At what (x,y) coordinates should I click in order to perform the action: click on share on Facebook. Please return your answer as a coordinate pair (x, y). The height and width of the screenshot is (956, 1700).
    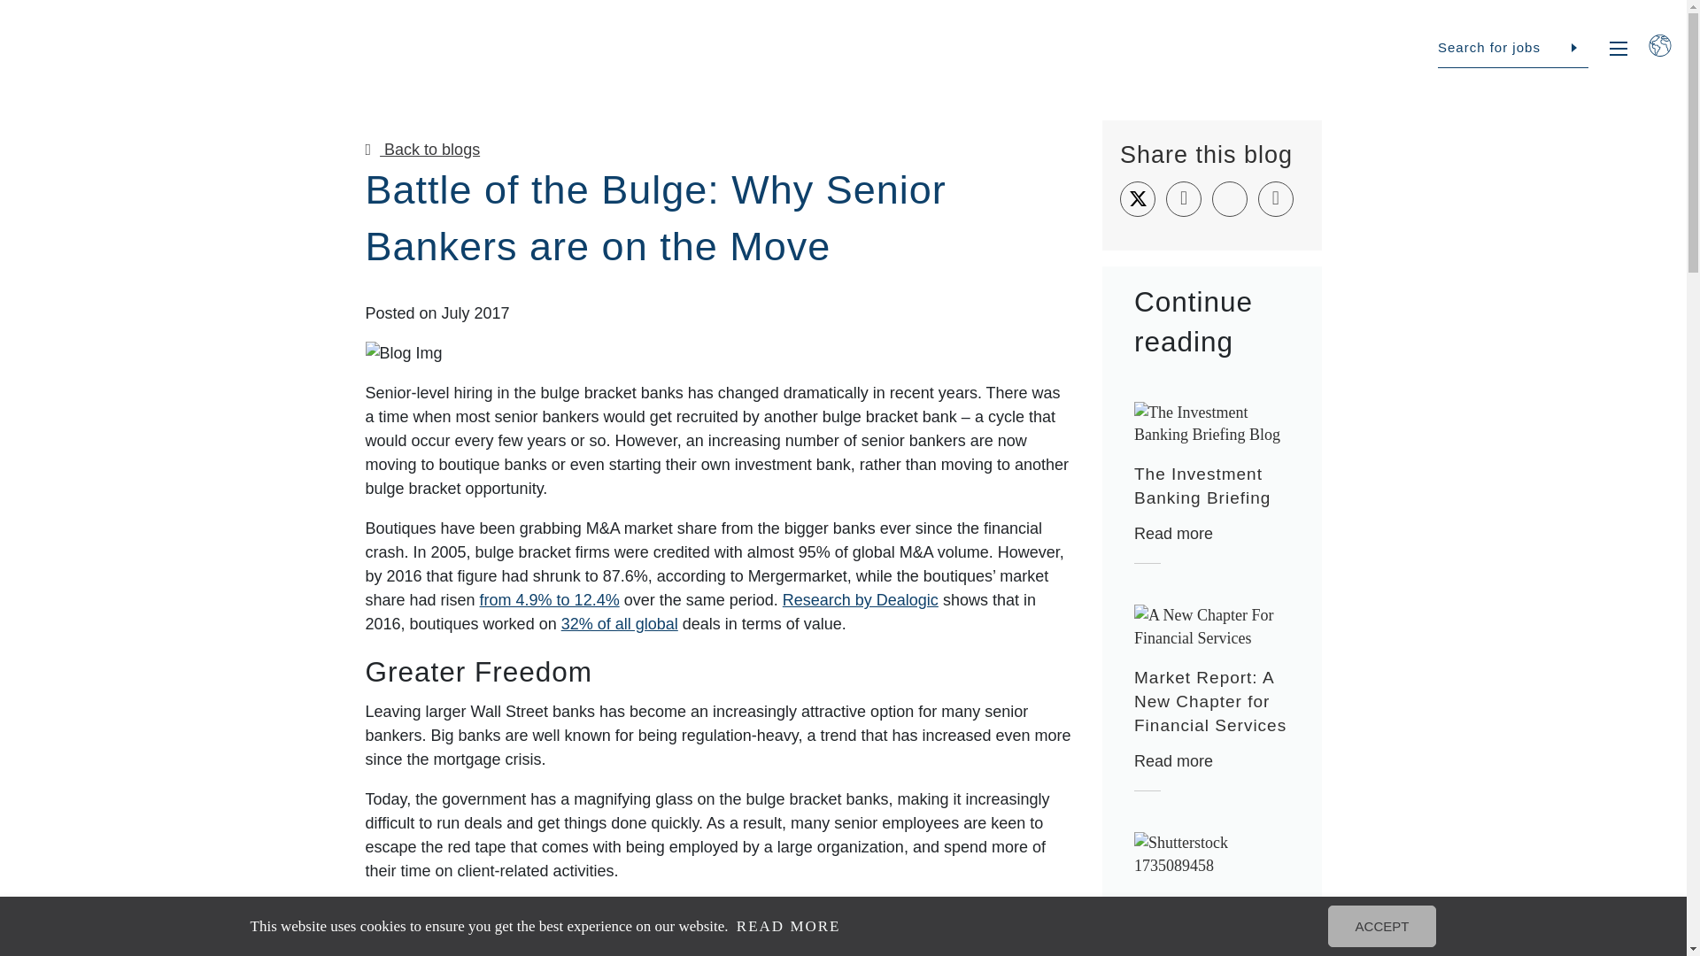
    Looking at the image, I should click on (1184, 199).